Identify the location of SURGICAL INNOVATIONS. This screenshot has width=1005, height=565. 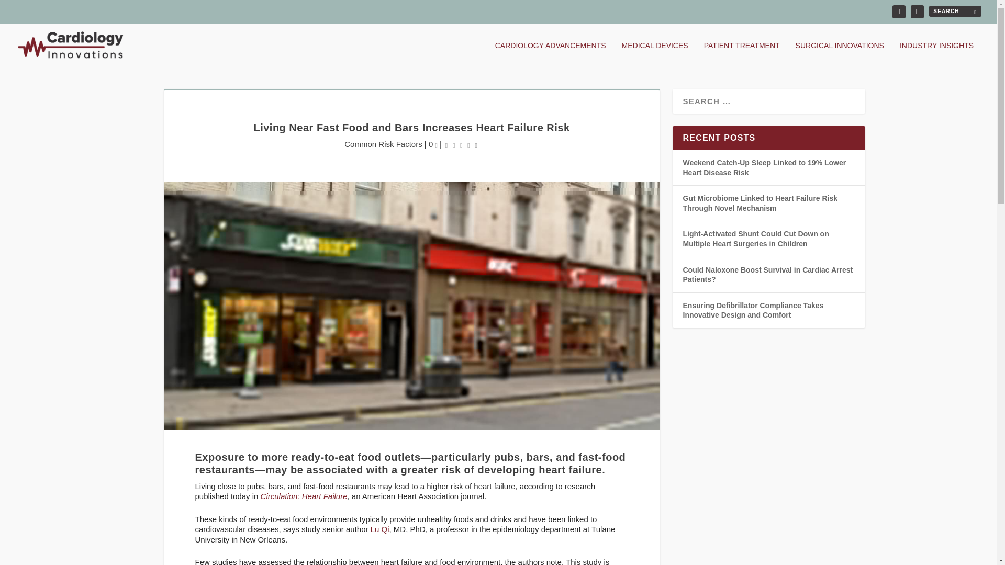
(840, 54).